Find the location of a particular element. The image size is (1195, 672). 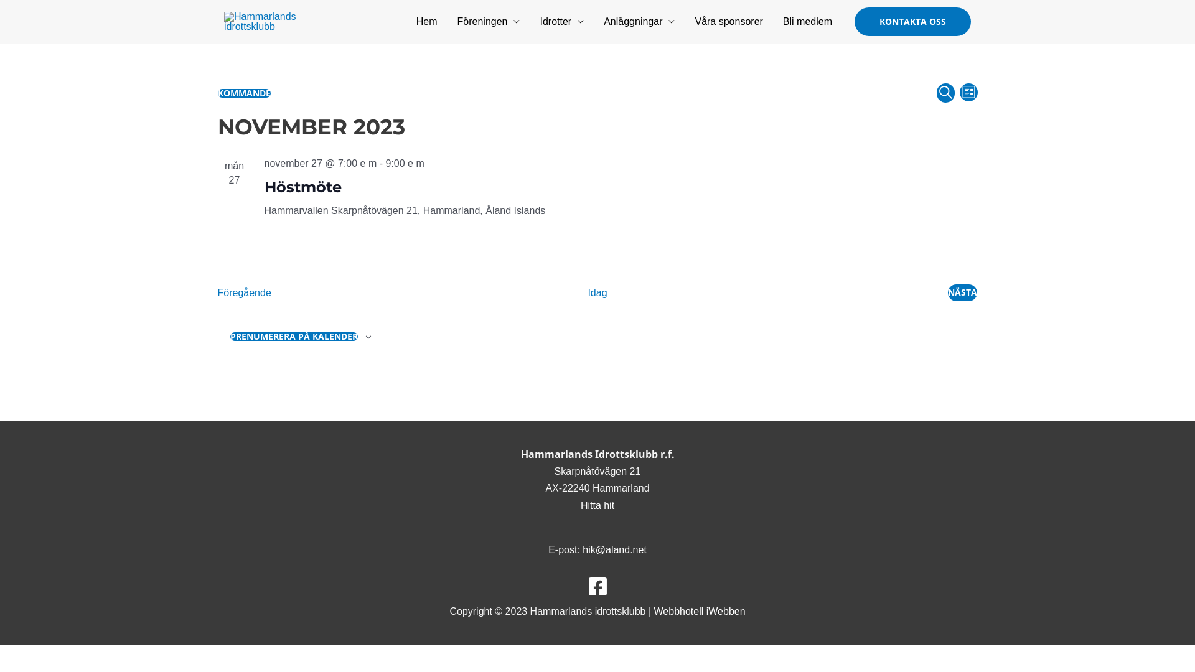

KONTAKTA OSS is located at coordinates (912, 22).